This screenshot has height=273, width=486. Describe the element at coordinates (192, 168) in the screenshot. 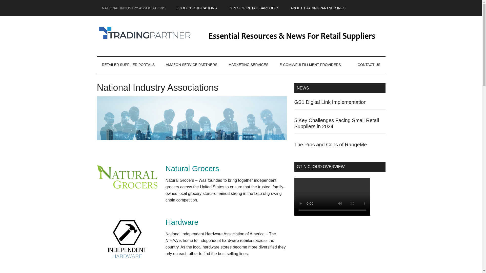

I see `Natural Grocers` at that location.